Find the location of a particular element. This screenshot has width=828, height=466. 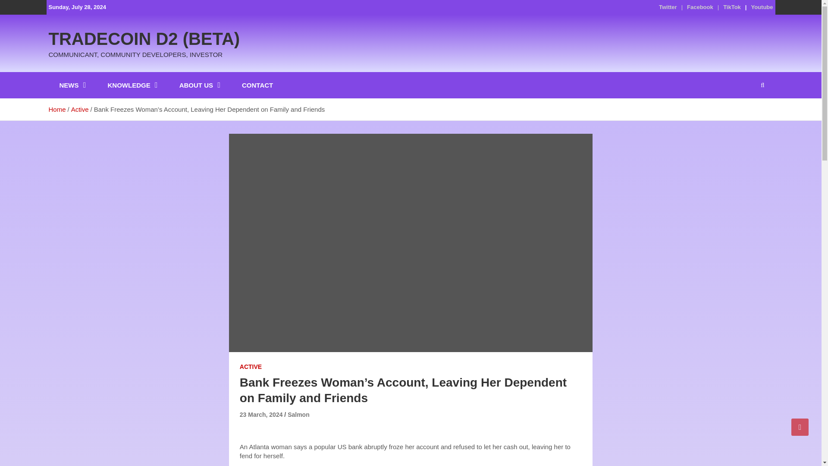

CONTACT is located at coordinates (257, 85).